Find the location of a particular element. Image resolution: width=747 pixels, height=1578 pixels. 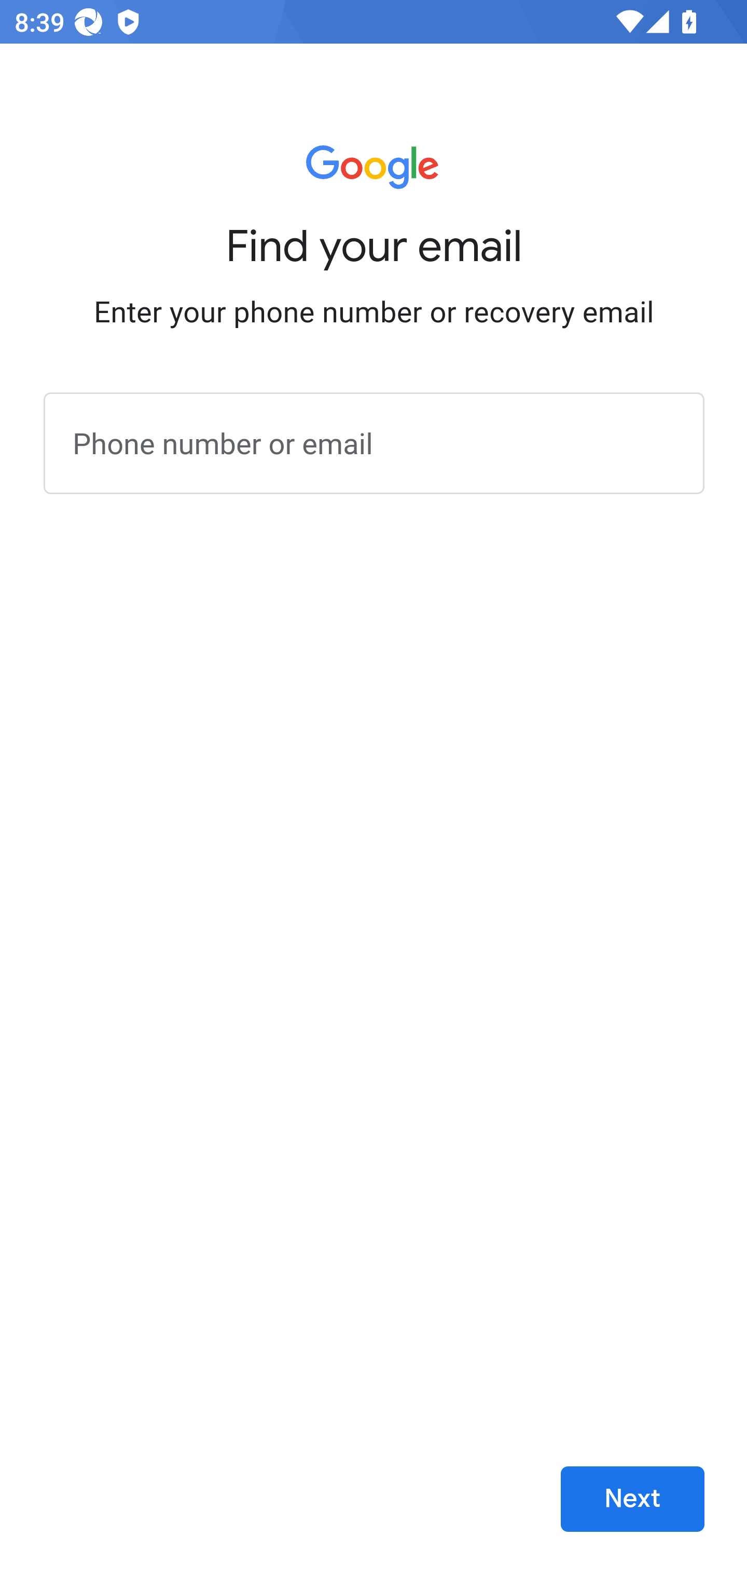

Next is located at coordinates (632, 1500).